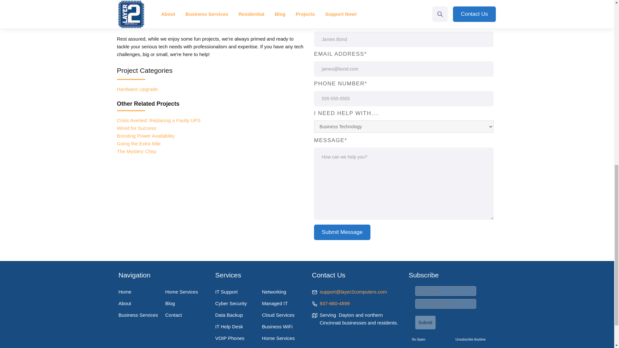 The width and height of the screenshot is (619, 348). What do you see at coordinates (159, 121) in the screenshot?
I see `Crisis Averted: Replacing a Faulty UPS` at bounding box center [159, 121].